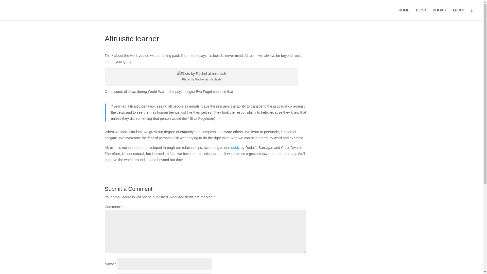  Describe the element at coordinates (404, 14) in the screenshot. I see `HOME` at that location.